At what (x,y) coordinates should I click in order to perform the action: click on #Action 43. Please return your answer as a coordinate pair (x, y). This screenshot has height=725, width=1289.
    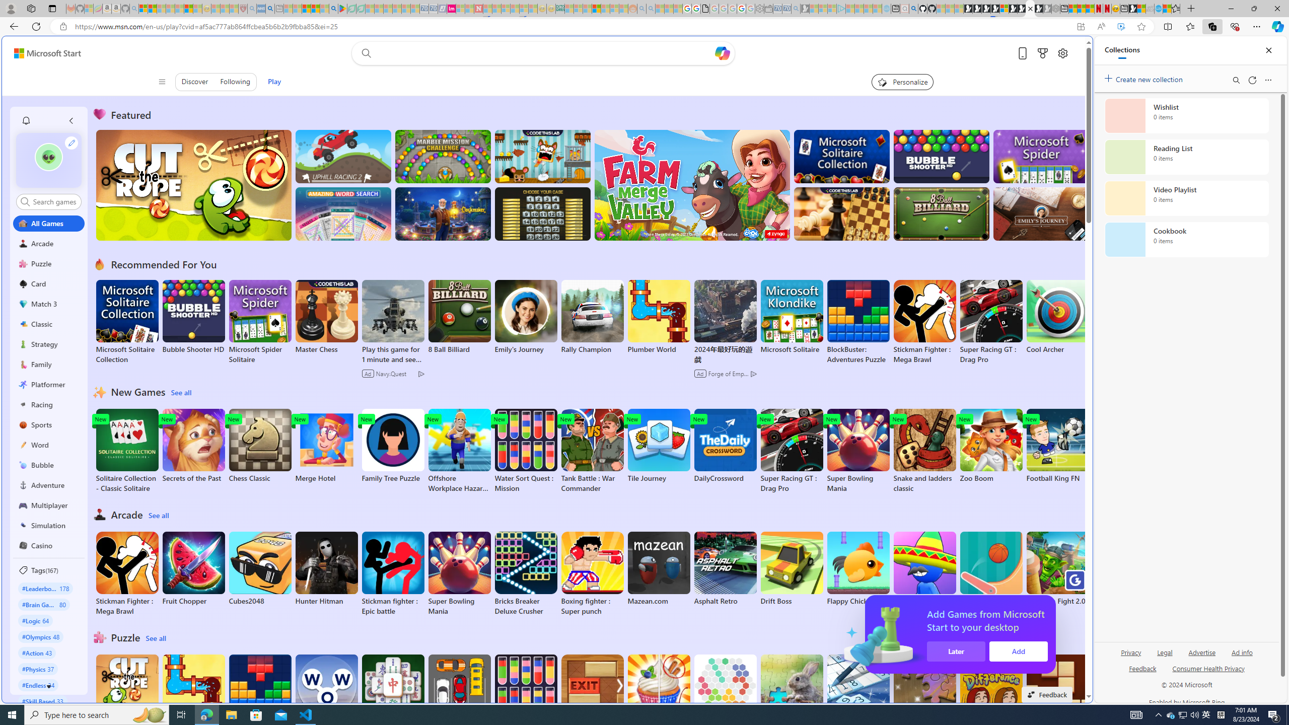
    Looking at the image, I should click on (37, 652).